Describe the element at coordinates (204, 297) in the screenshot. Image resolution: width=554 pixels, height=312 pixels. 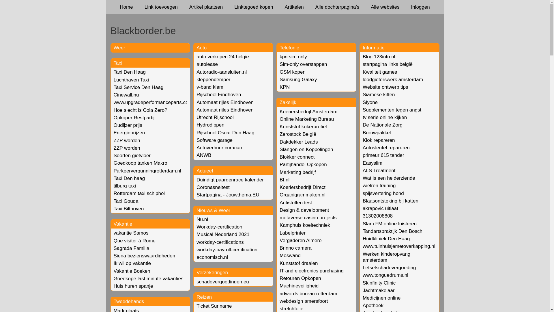
I see `Reizen` at that location.